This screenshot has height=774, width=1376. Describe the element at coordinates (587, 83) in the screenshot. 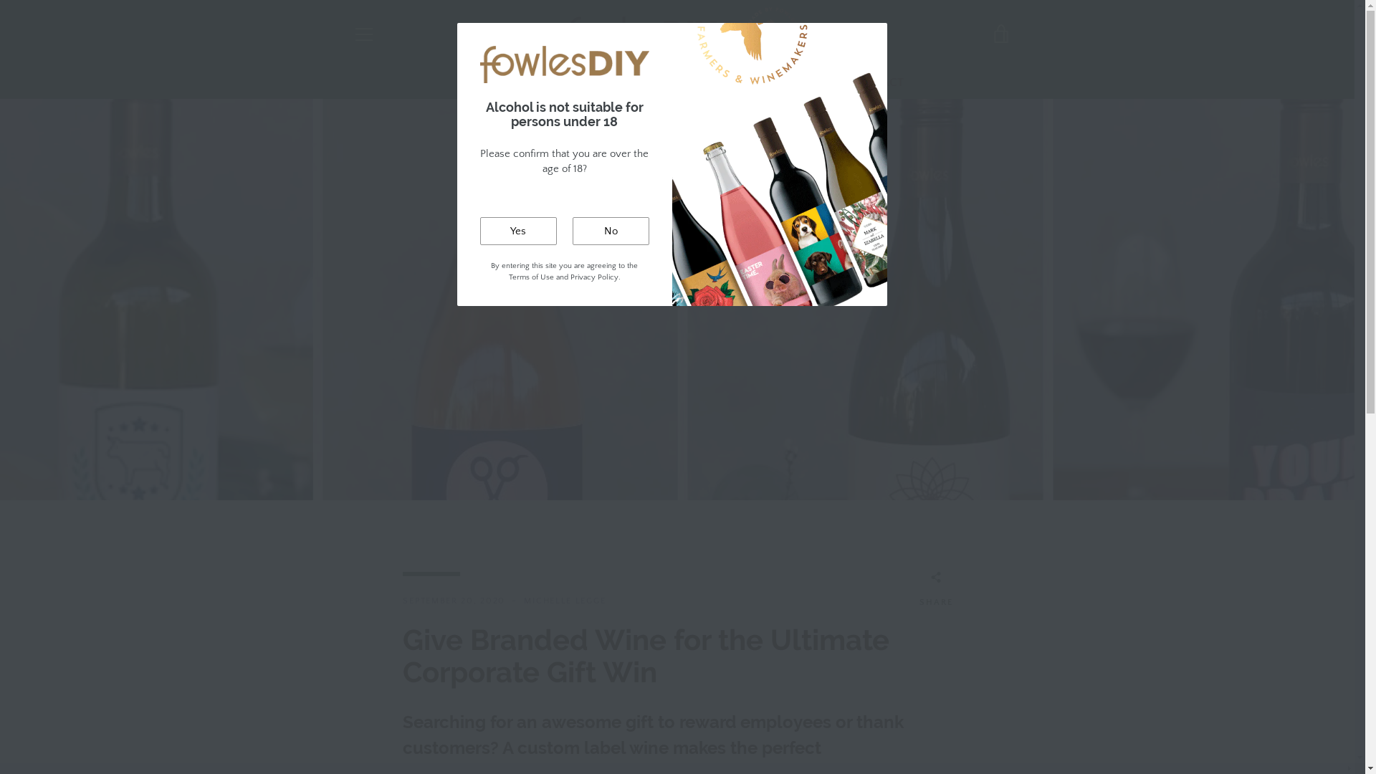

I see `WHY DIY` at that location.